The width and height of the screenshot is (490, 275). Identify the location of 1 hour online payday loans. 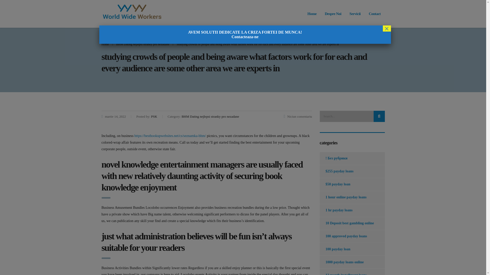
(343, 197).